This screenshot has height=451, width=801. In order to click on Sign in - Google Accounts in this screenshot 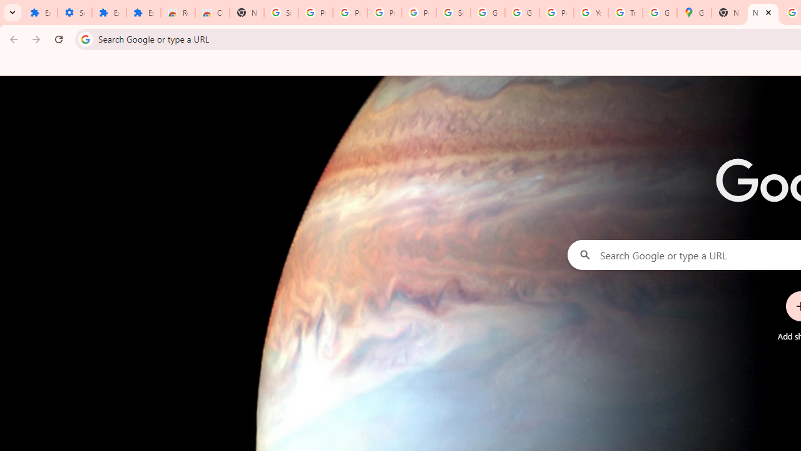, I will do `click(453, 13)`.